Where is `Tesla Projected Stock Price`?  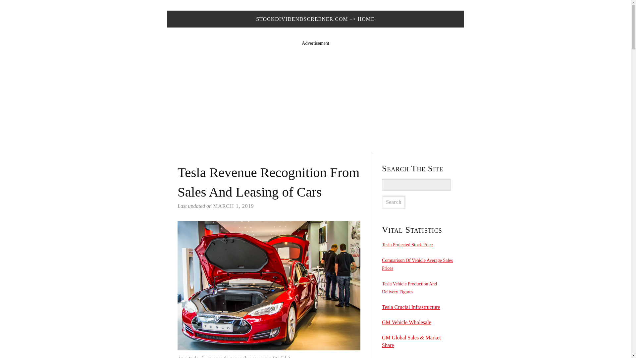 Tesla Projected Stock Price is located at coordinates (407, 245).